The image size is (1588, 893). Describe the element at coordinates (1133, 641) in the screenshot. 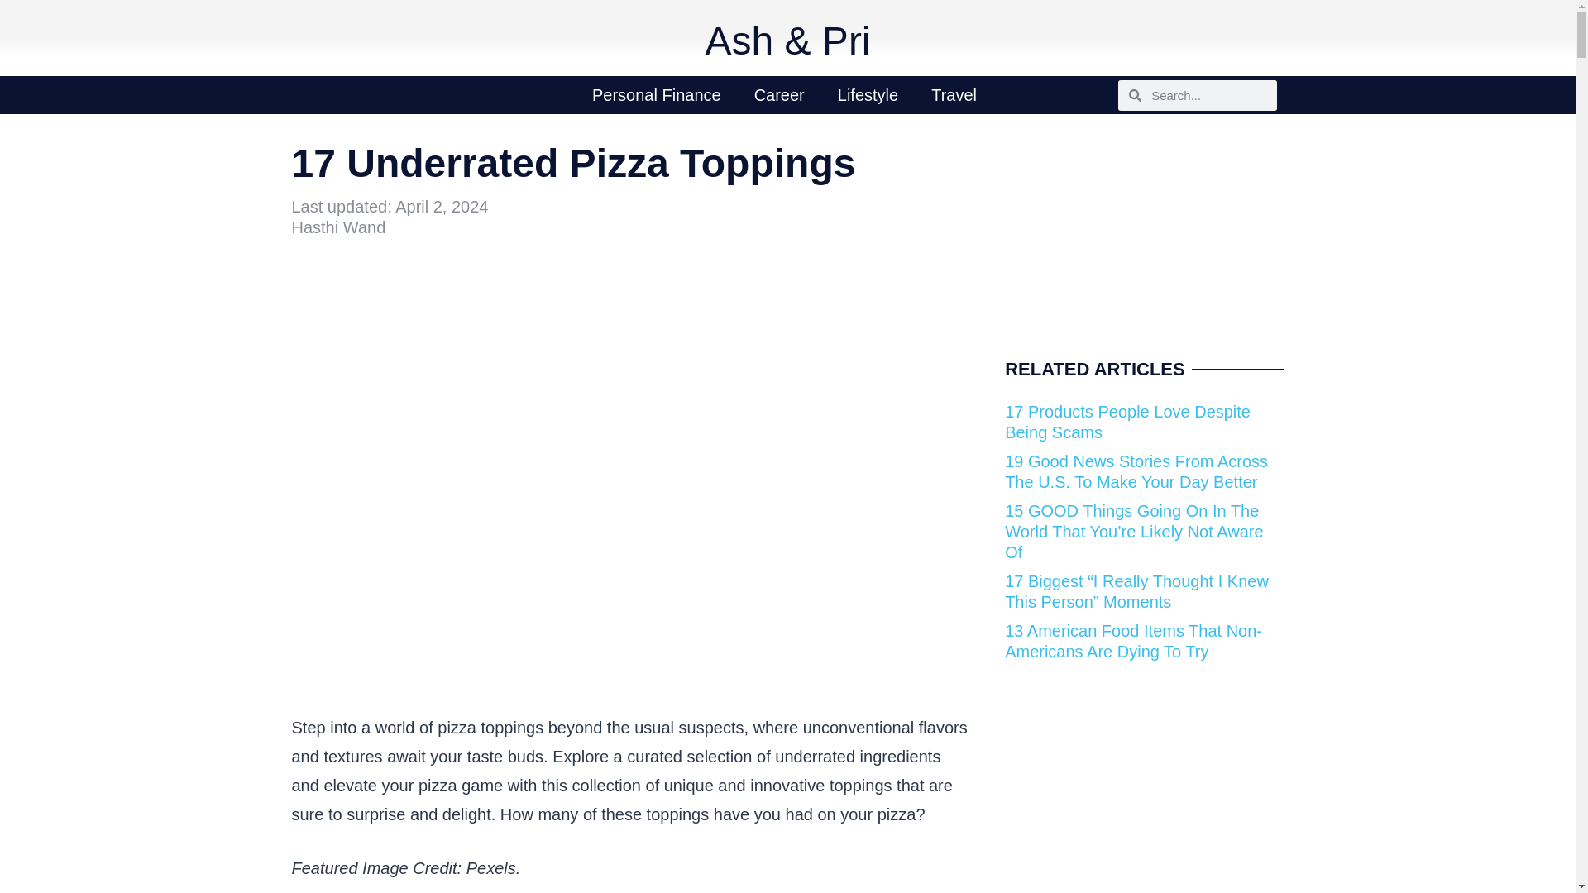

I see `13 American Food Items That Non-Americans Are Dying To Try` at that location.